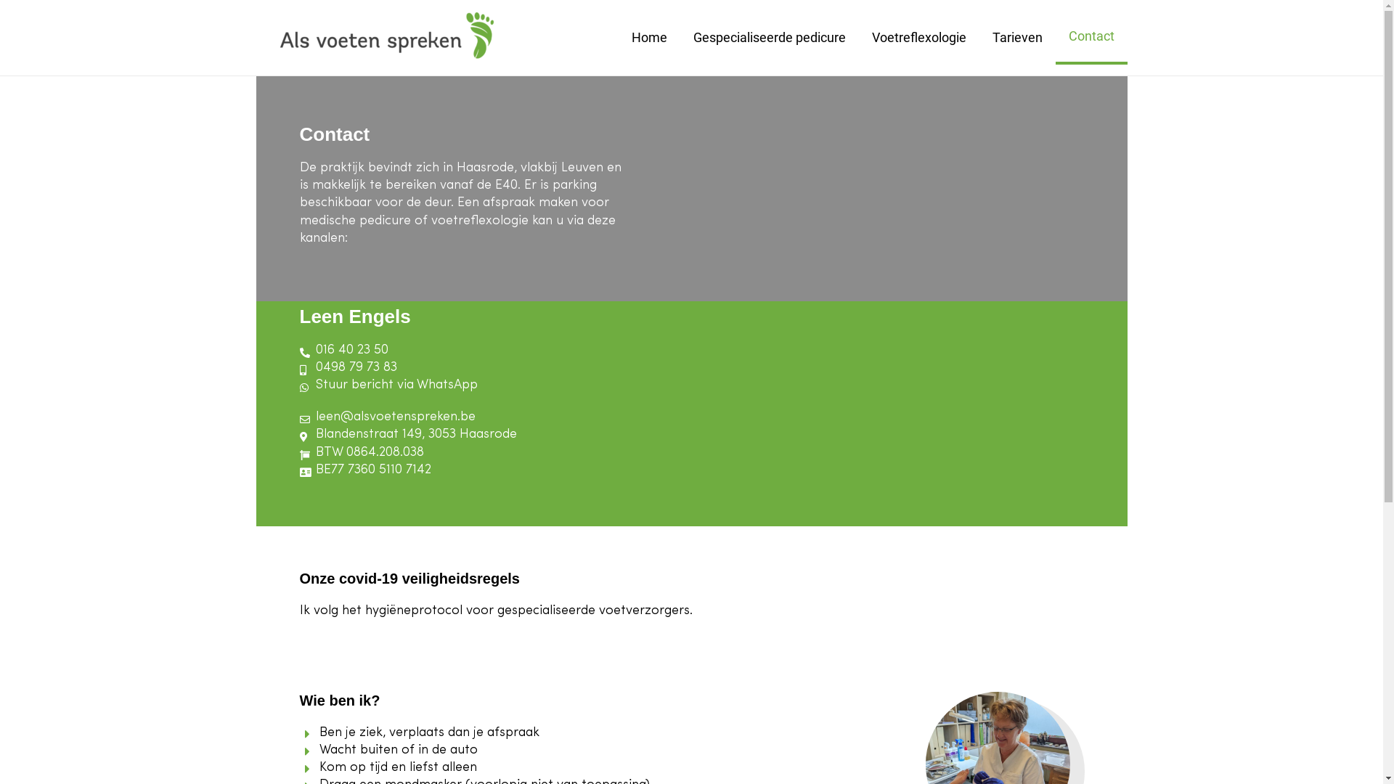  What do you see at coordinates (1016, 38) in the screenshot?
I see `Tarieven` at bounding box center [1016, 38].